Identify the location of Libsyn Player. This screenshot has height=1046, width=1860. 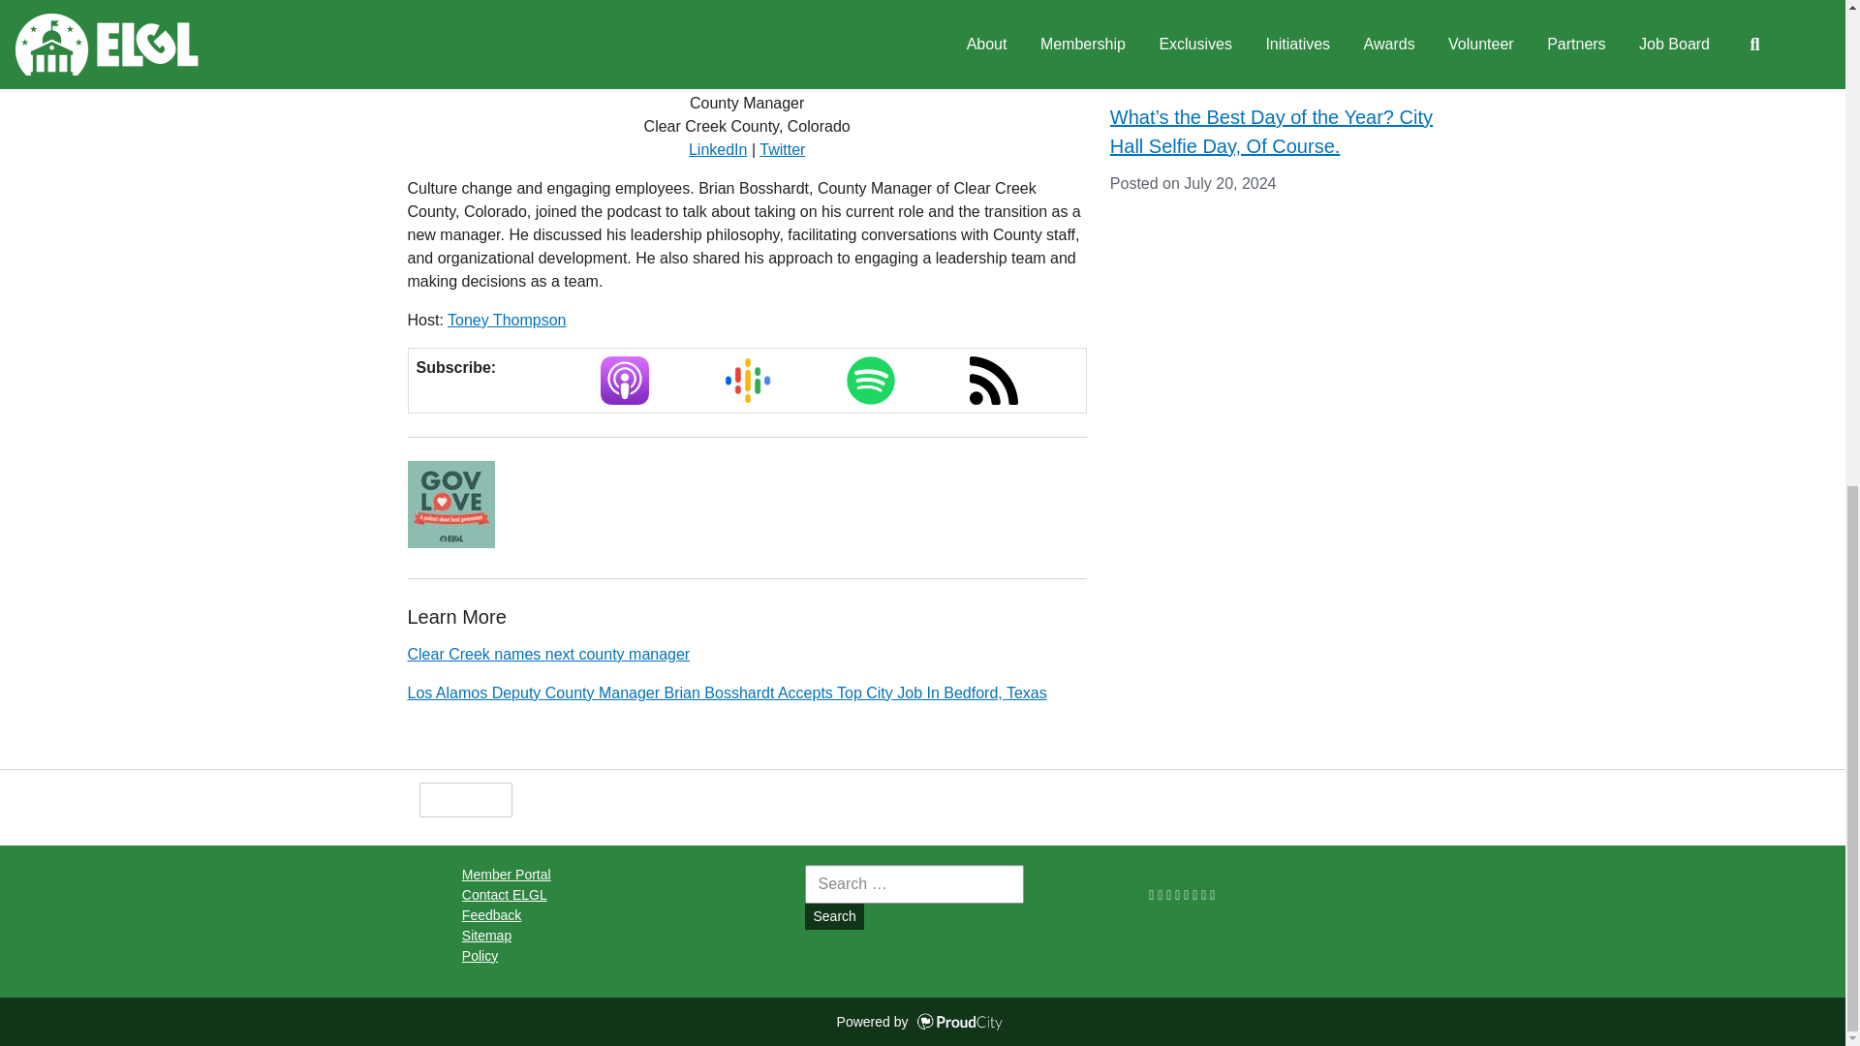
(746, 504).